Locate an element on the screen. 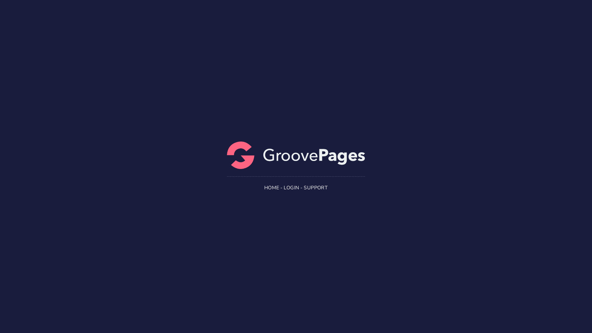 The height and width of the screenshot is (333, 592). HOME is located at coordinates (272, 188).